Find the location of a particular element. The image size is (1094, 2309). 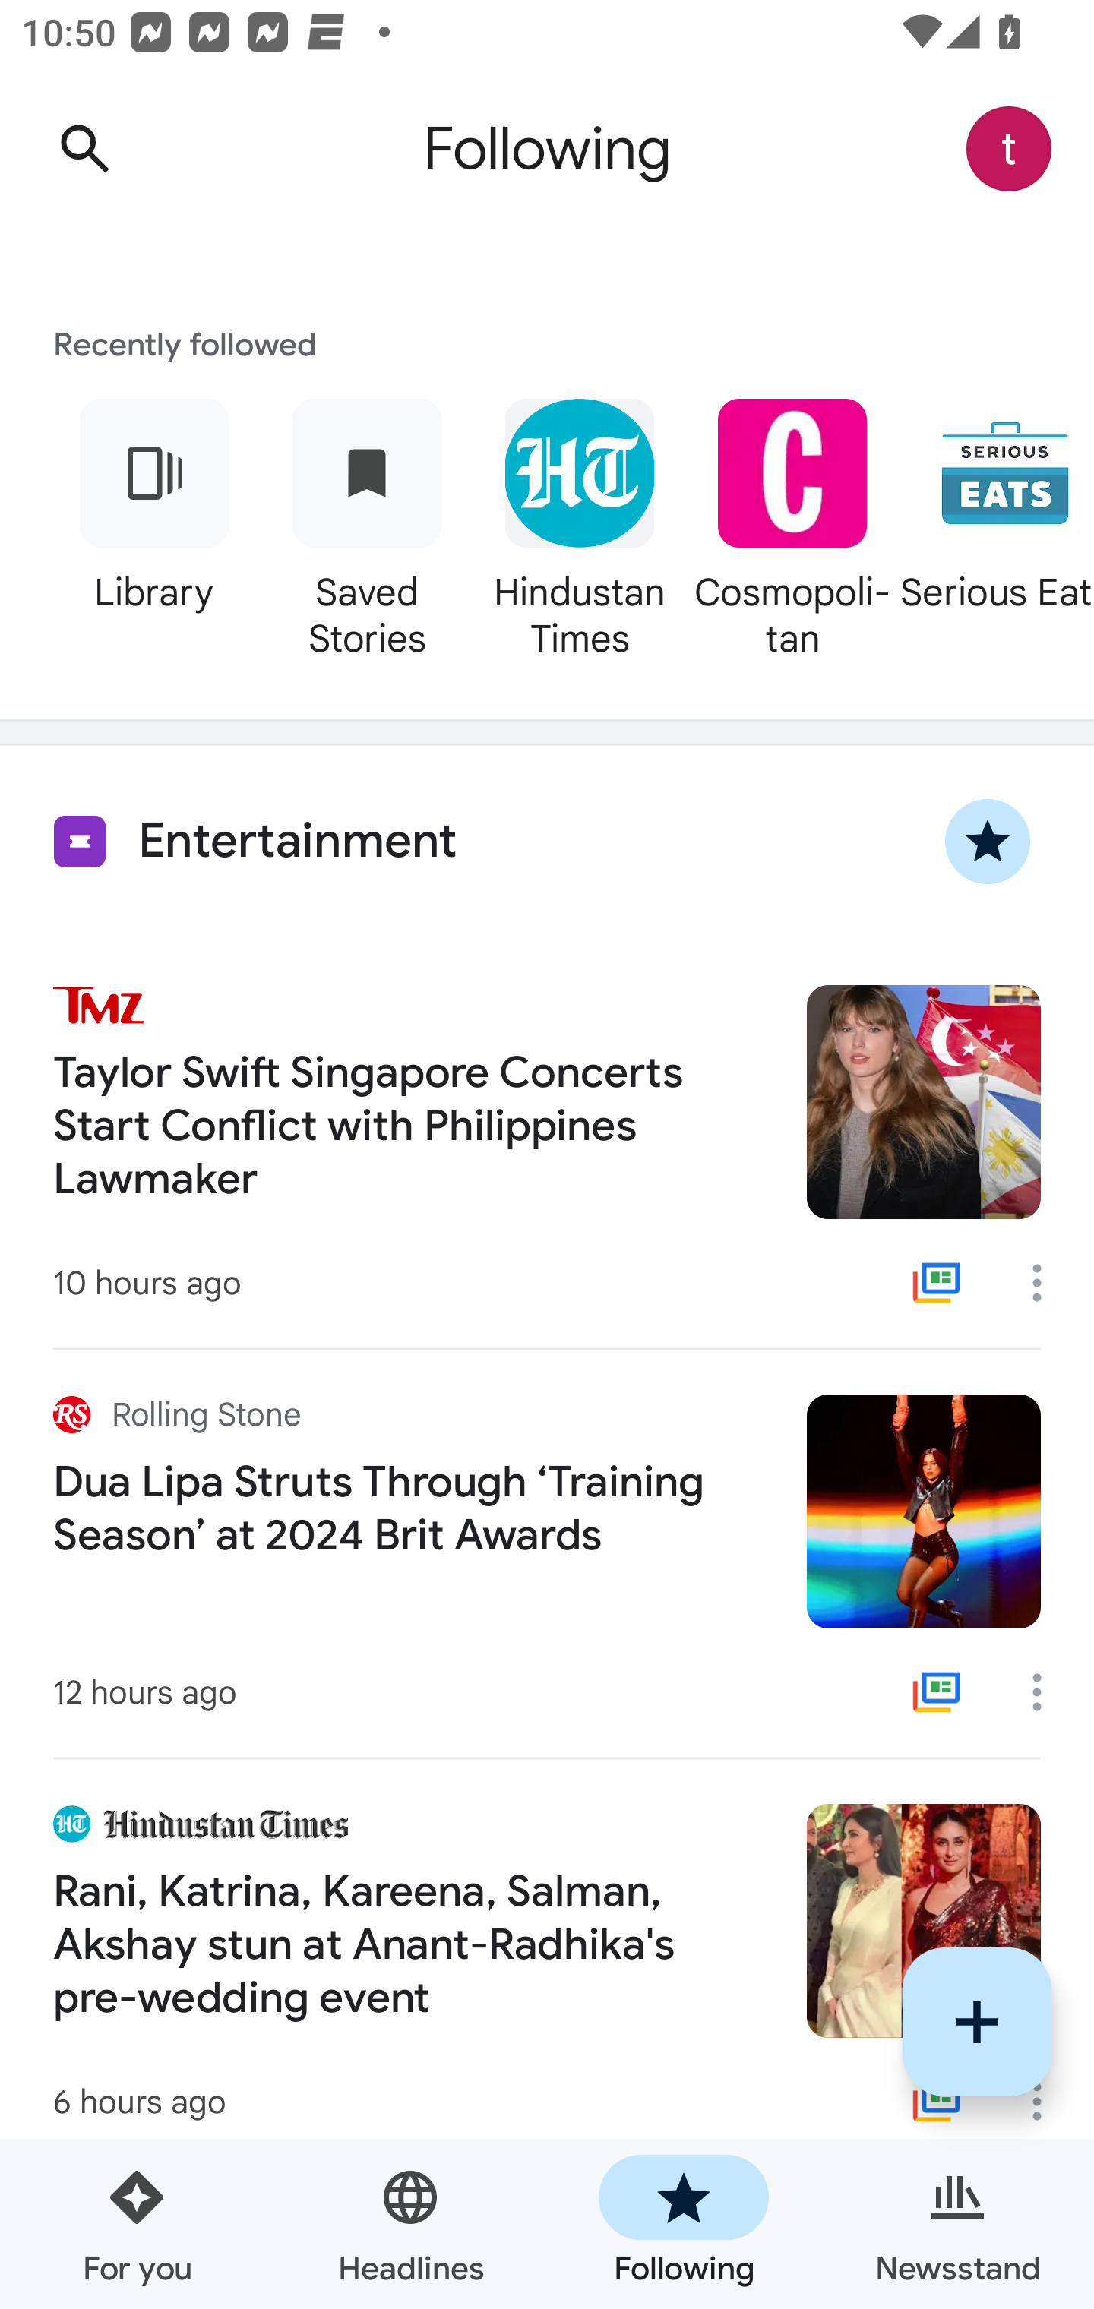

Following is located at coordinates (684, 2224).